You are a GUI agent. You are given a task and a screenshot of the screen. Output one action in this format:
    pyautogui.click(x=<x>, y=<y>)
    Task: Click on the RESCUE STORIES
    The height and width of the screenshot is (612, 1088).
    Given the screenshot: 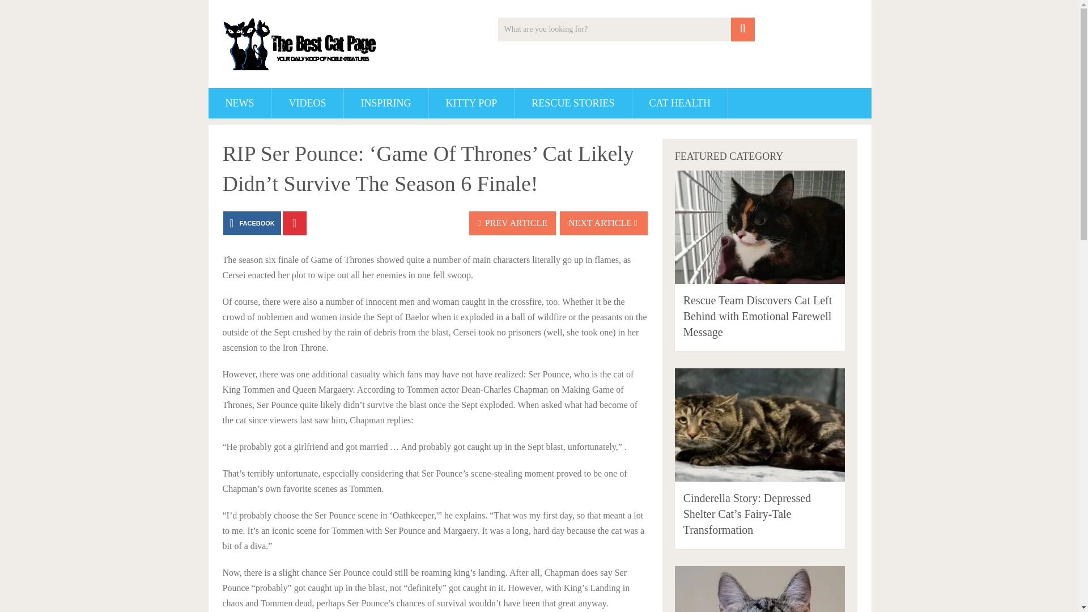 What is the action you would take?
    pyautogui.click(x=572, y=103)
    